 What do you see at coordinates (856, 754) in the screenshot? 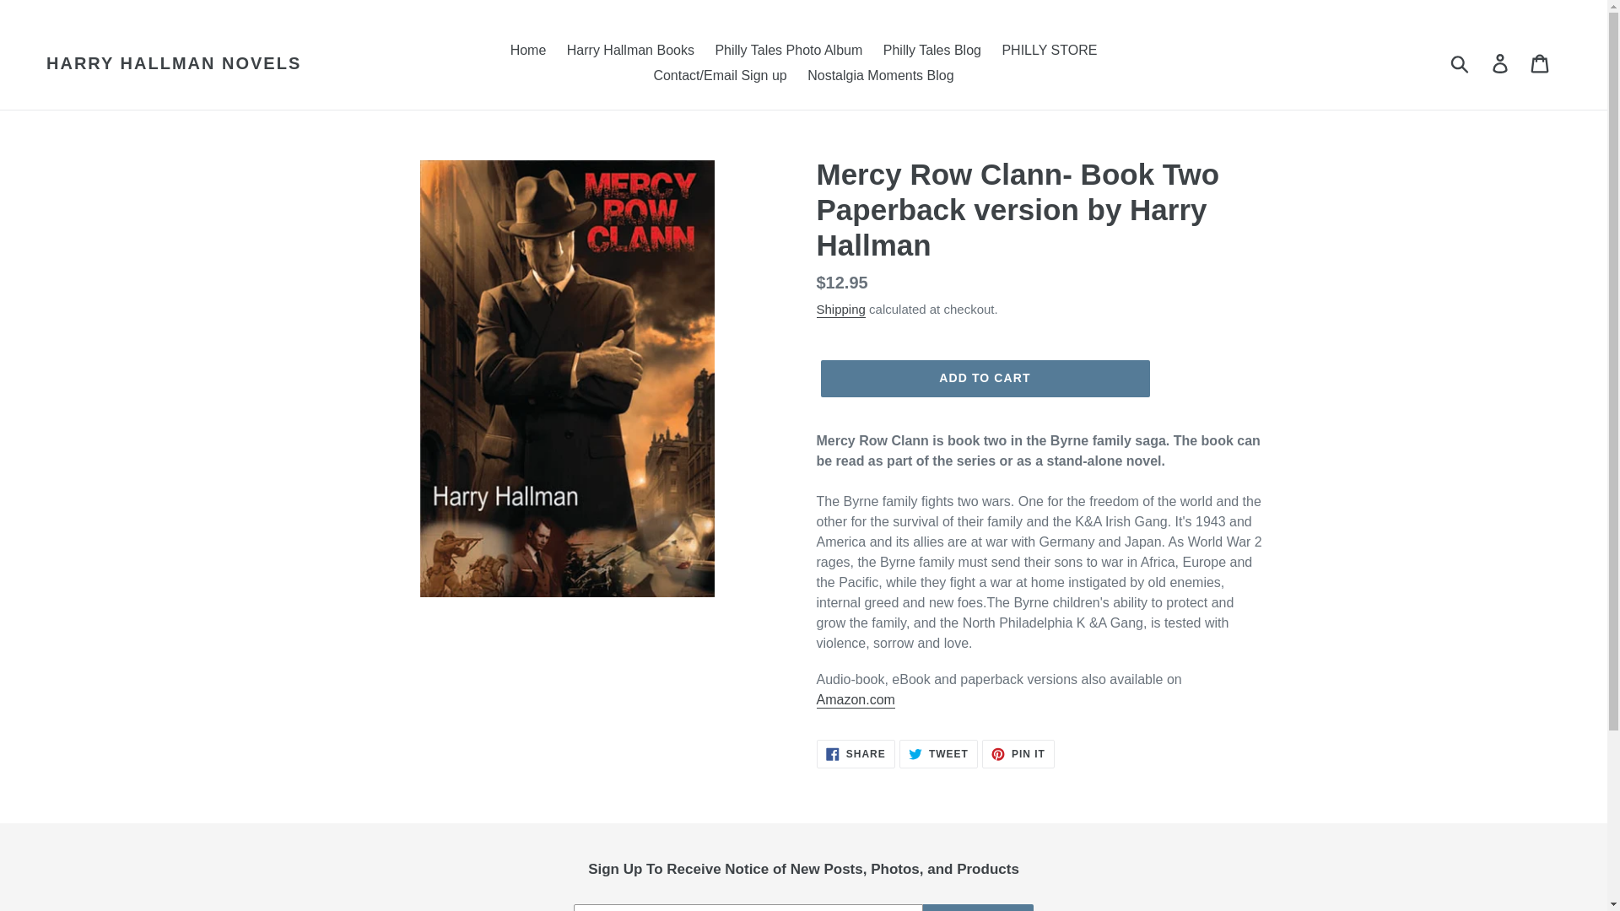
I see `Harry Hallman Books` at bounding box center [856, 754].